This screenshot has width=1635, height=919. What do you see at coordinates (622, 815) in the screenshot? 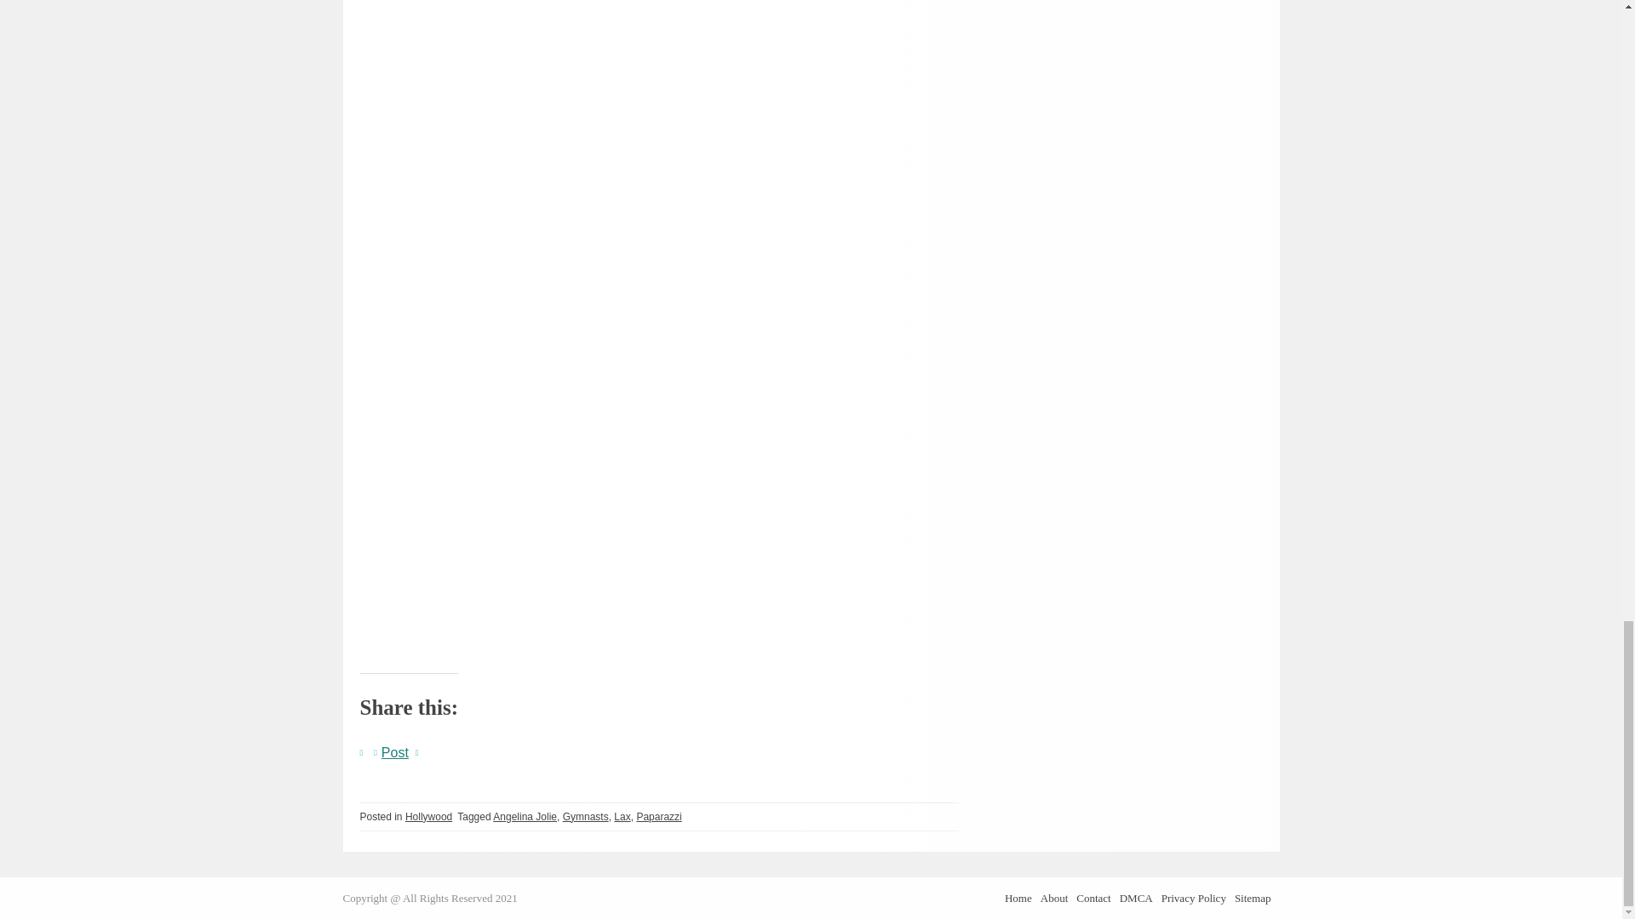
I see `Lax` at bounding box center [622, 815].